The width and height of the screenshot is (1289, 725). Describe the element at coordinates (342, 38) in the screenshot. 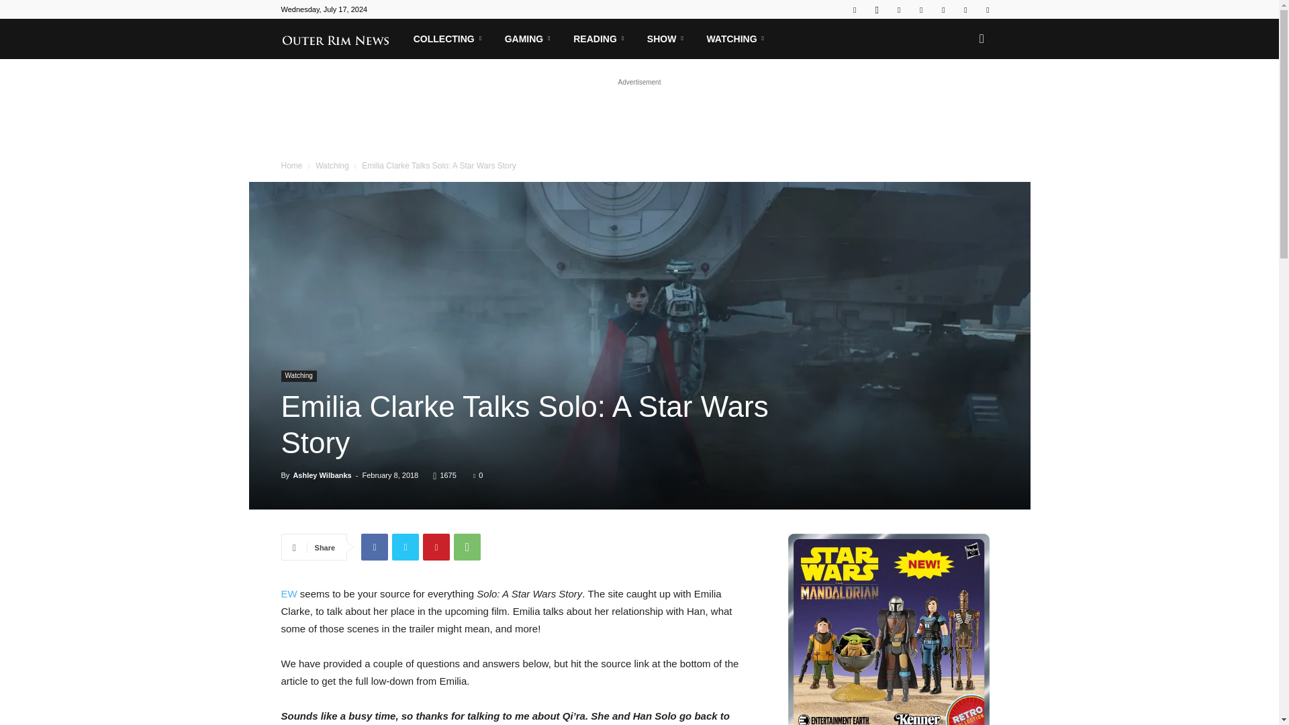

I see `Outer Rim News` at that location.